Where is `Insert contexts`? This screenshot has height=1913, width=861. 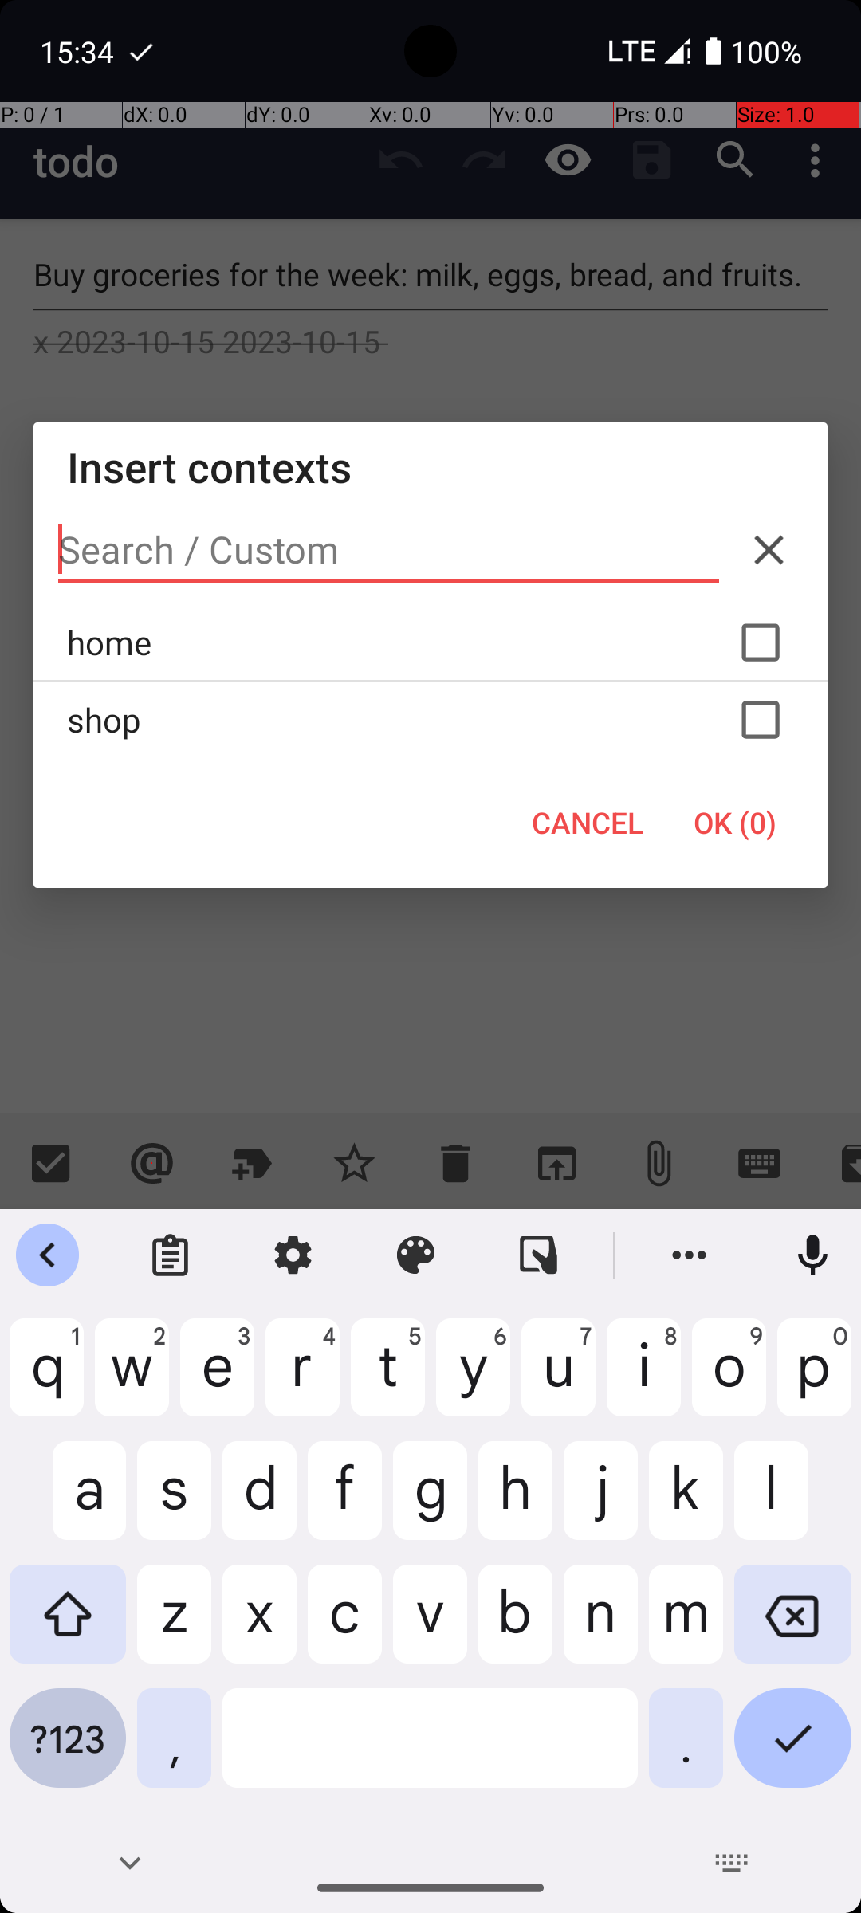 Insert contexts is located at coordinates (431, 467).